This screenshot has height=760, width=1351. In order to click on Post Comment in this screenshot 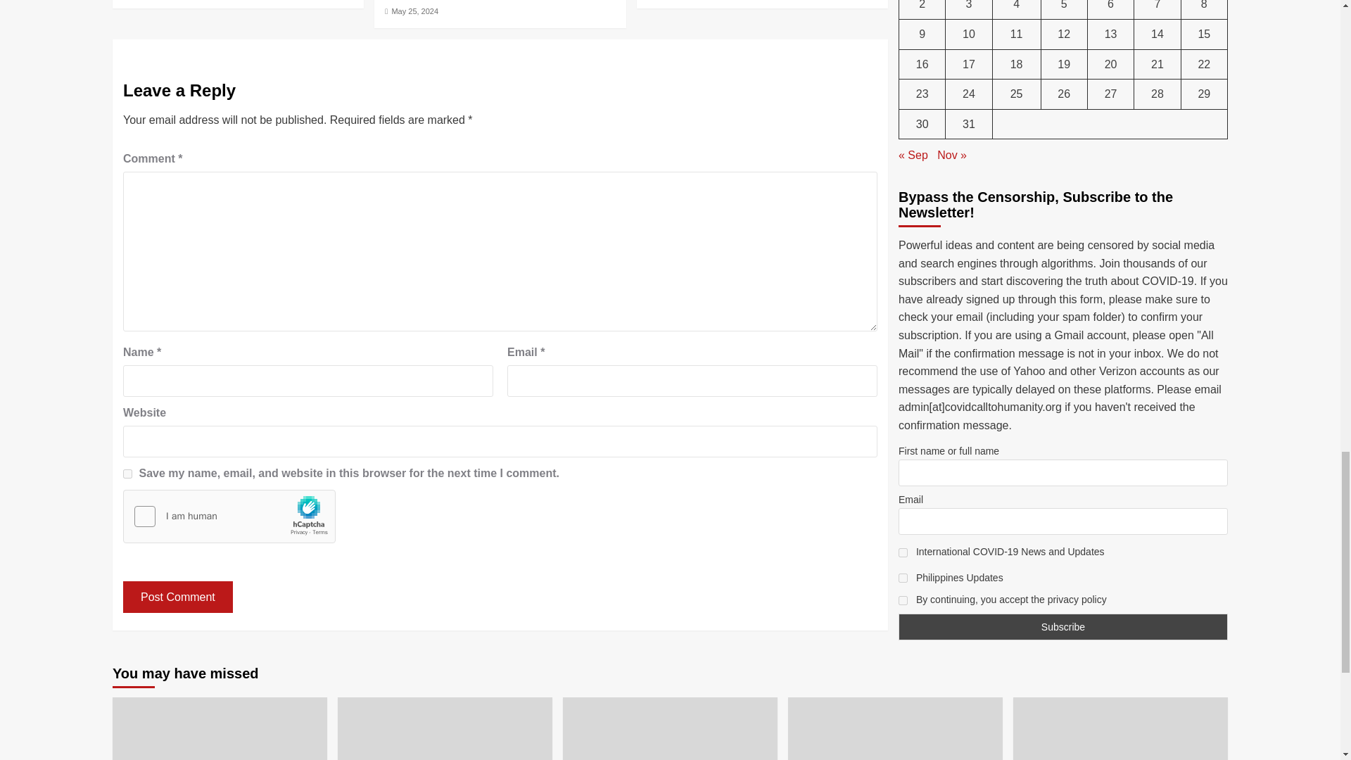, I will do `click(177, 597)`.